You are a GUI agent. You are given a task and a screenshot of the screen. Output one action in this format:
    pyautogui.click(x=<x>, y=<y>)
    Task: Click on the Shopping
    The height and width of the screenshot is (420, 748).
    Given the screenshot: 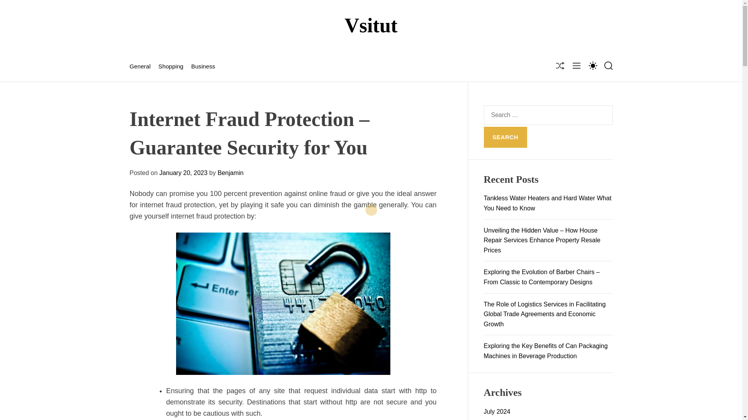 What is the action you would take?
    pyautogui.click(x=171, y=66)
    